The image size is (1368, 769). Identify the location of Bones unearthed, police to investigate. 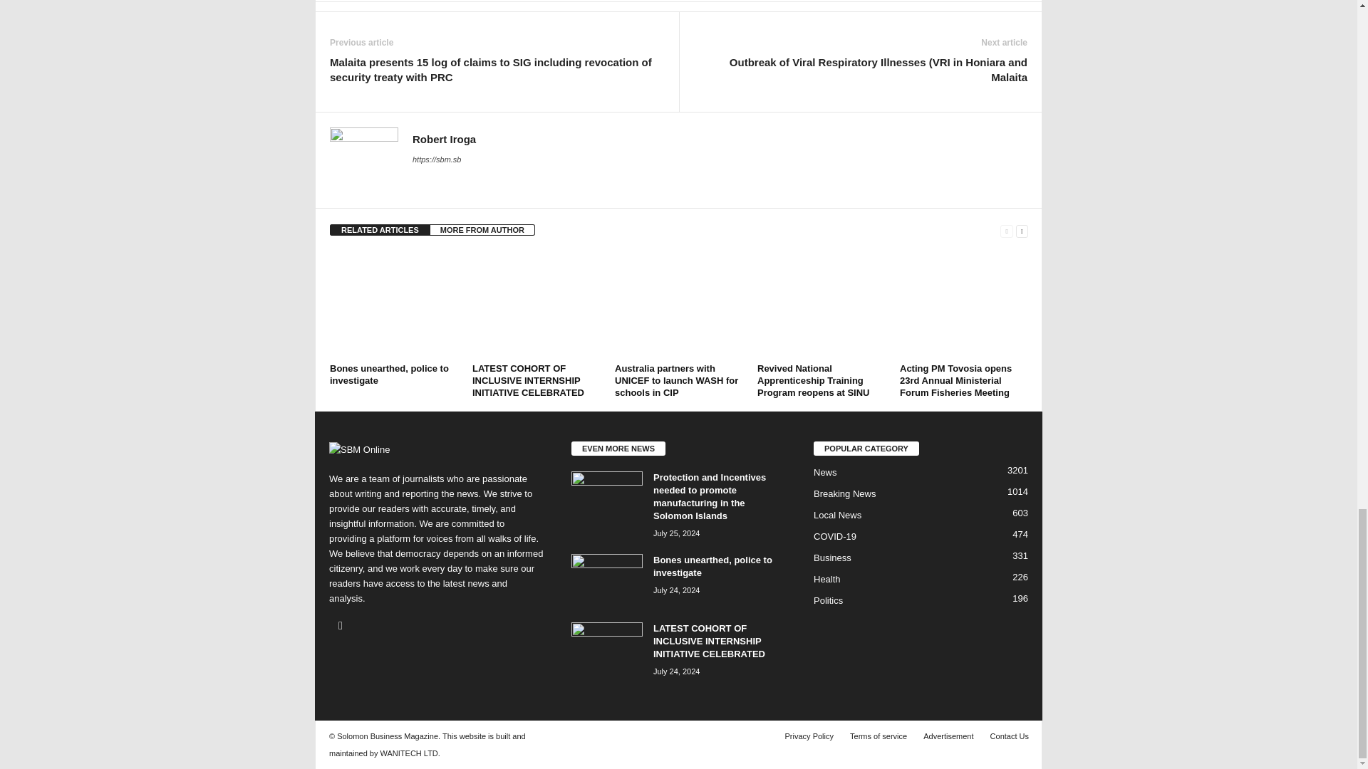
(393, 305).